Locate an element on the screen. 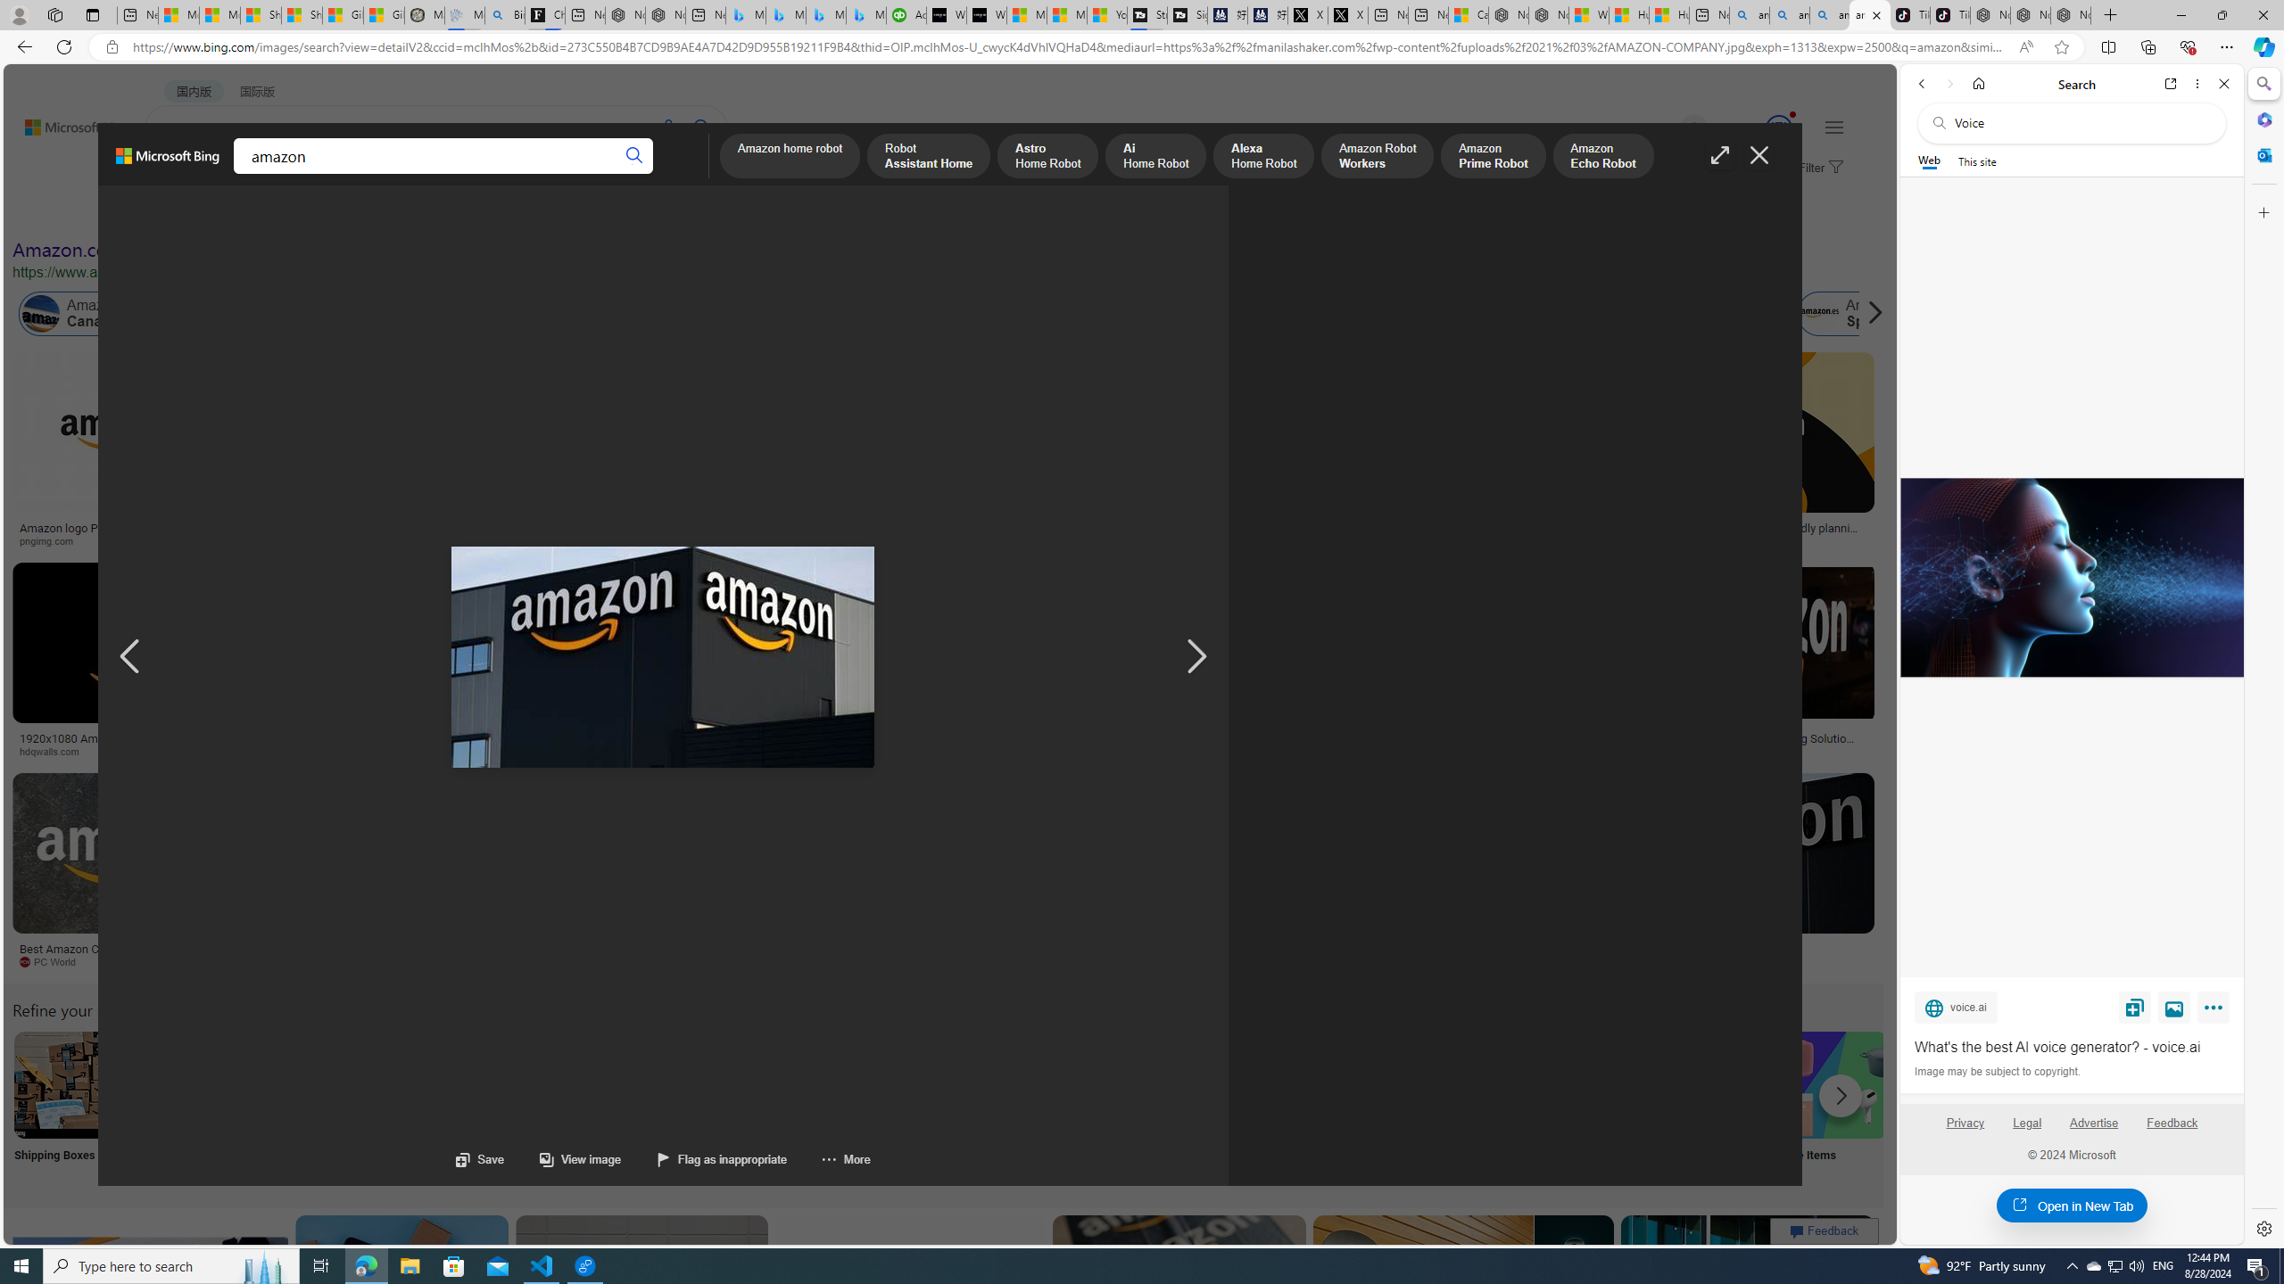 The width and height of the screenshot is (2284, 1284). pngimg.com is located at coordinates (54, 540).